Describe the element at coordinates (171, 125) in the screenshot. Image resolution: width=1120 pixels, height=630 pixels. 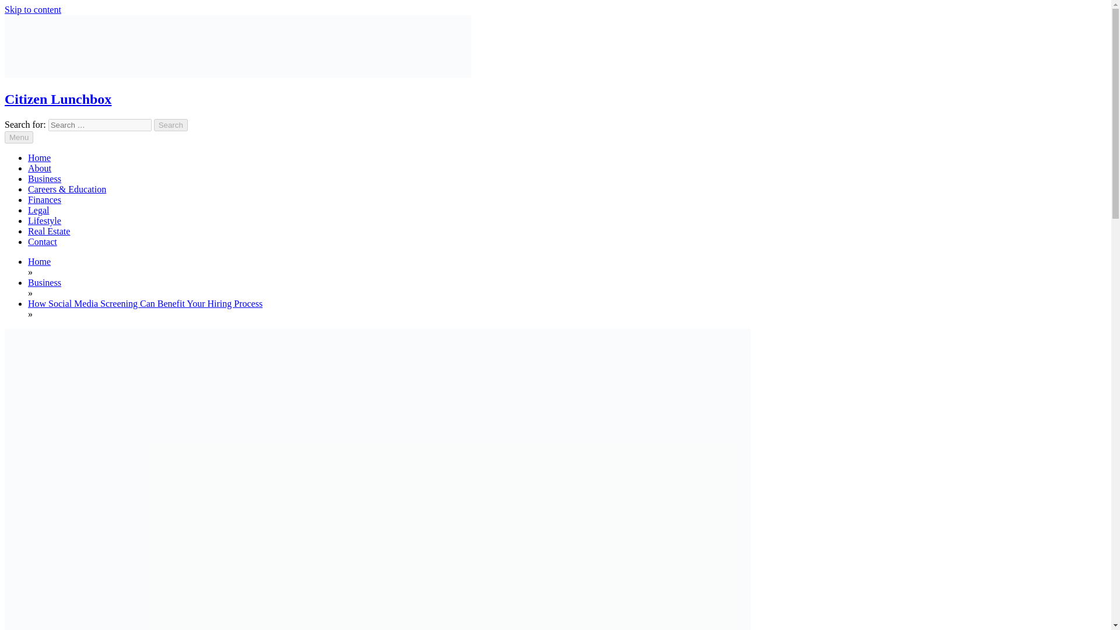
I see `Search` at that location.